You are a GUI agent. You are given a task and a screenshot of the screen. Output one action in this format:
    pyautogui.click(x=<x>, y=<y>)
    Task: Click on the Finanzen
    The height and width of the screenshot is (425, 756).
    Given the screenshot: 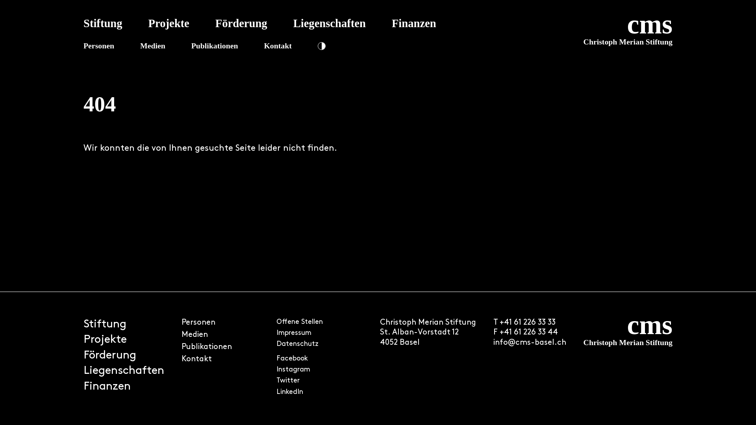 What is the action you would take?
    pyautogui.click(x=414, y=24)
    